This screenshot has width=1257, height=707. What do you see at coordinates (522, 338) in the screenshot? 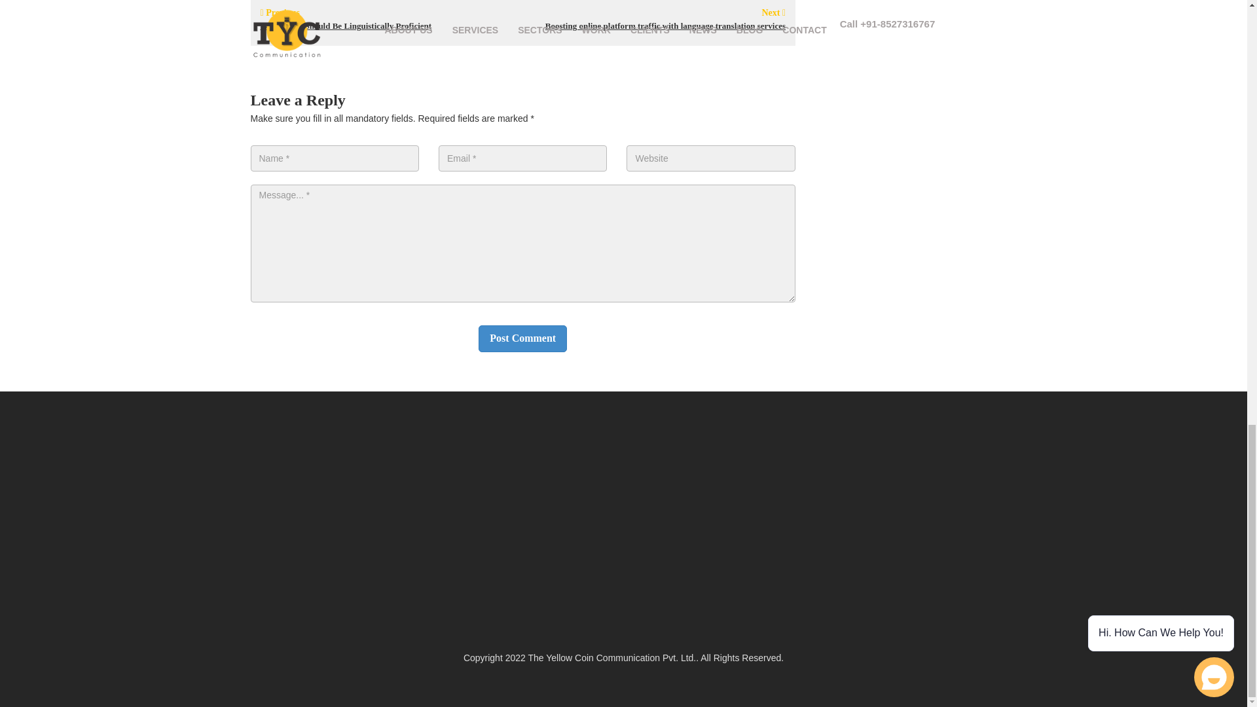
I see `Post Comment` at bounding box center [522, 338].